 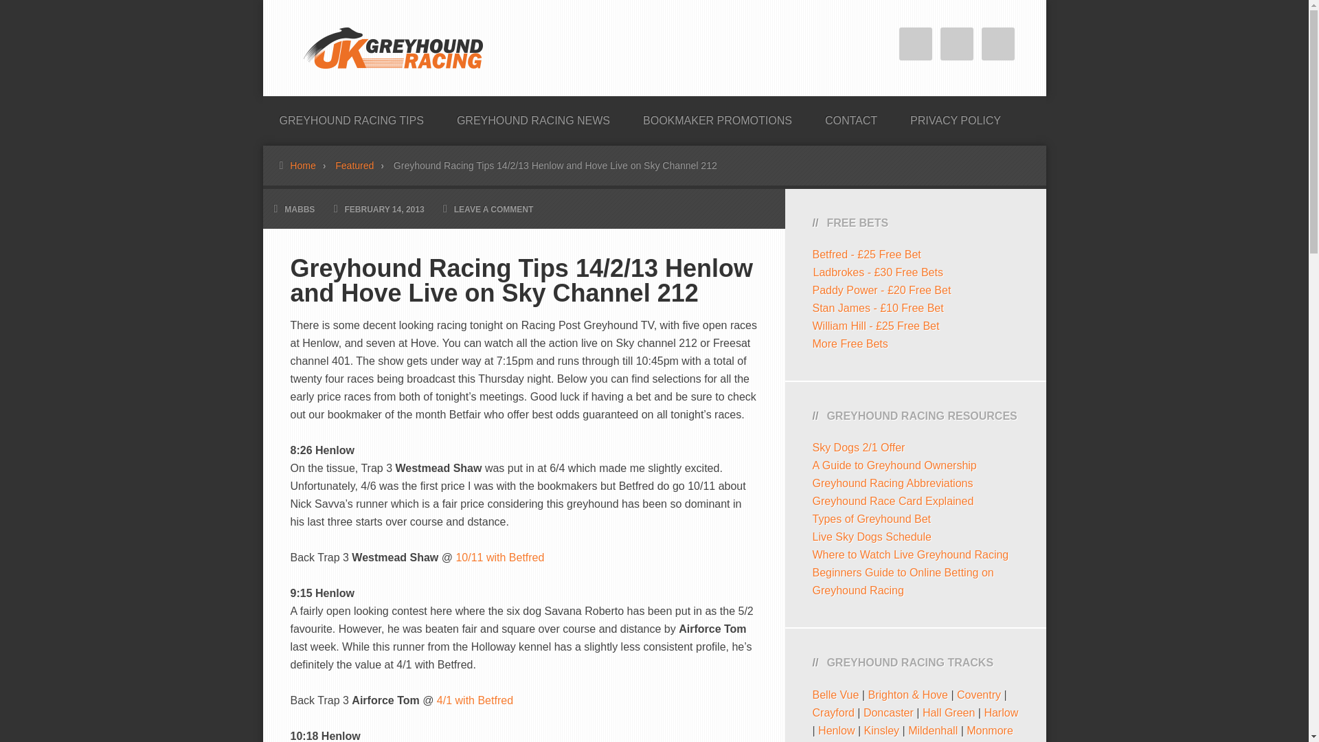 What do you see at coordinates (871, 519) in the screenshot?
I see `Types of Greyhound Bet` at bounding box center [871, 519].